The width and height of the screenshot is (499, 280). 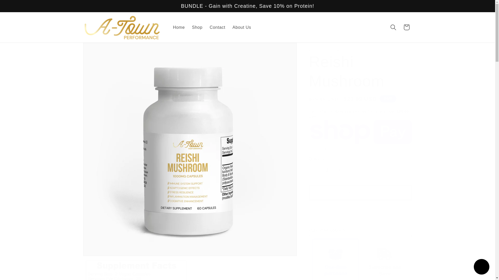 I want to click on Skip to product information, so click(x=102, y=50).